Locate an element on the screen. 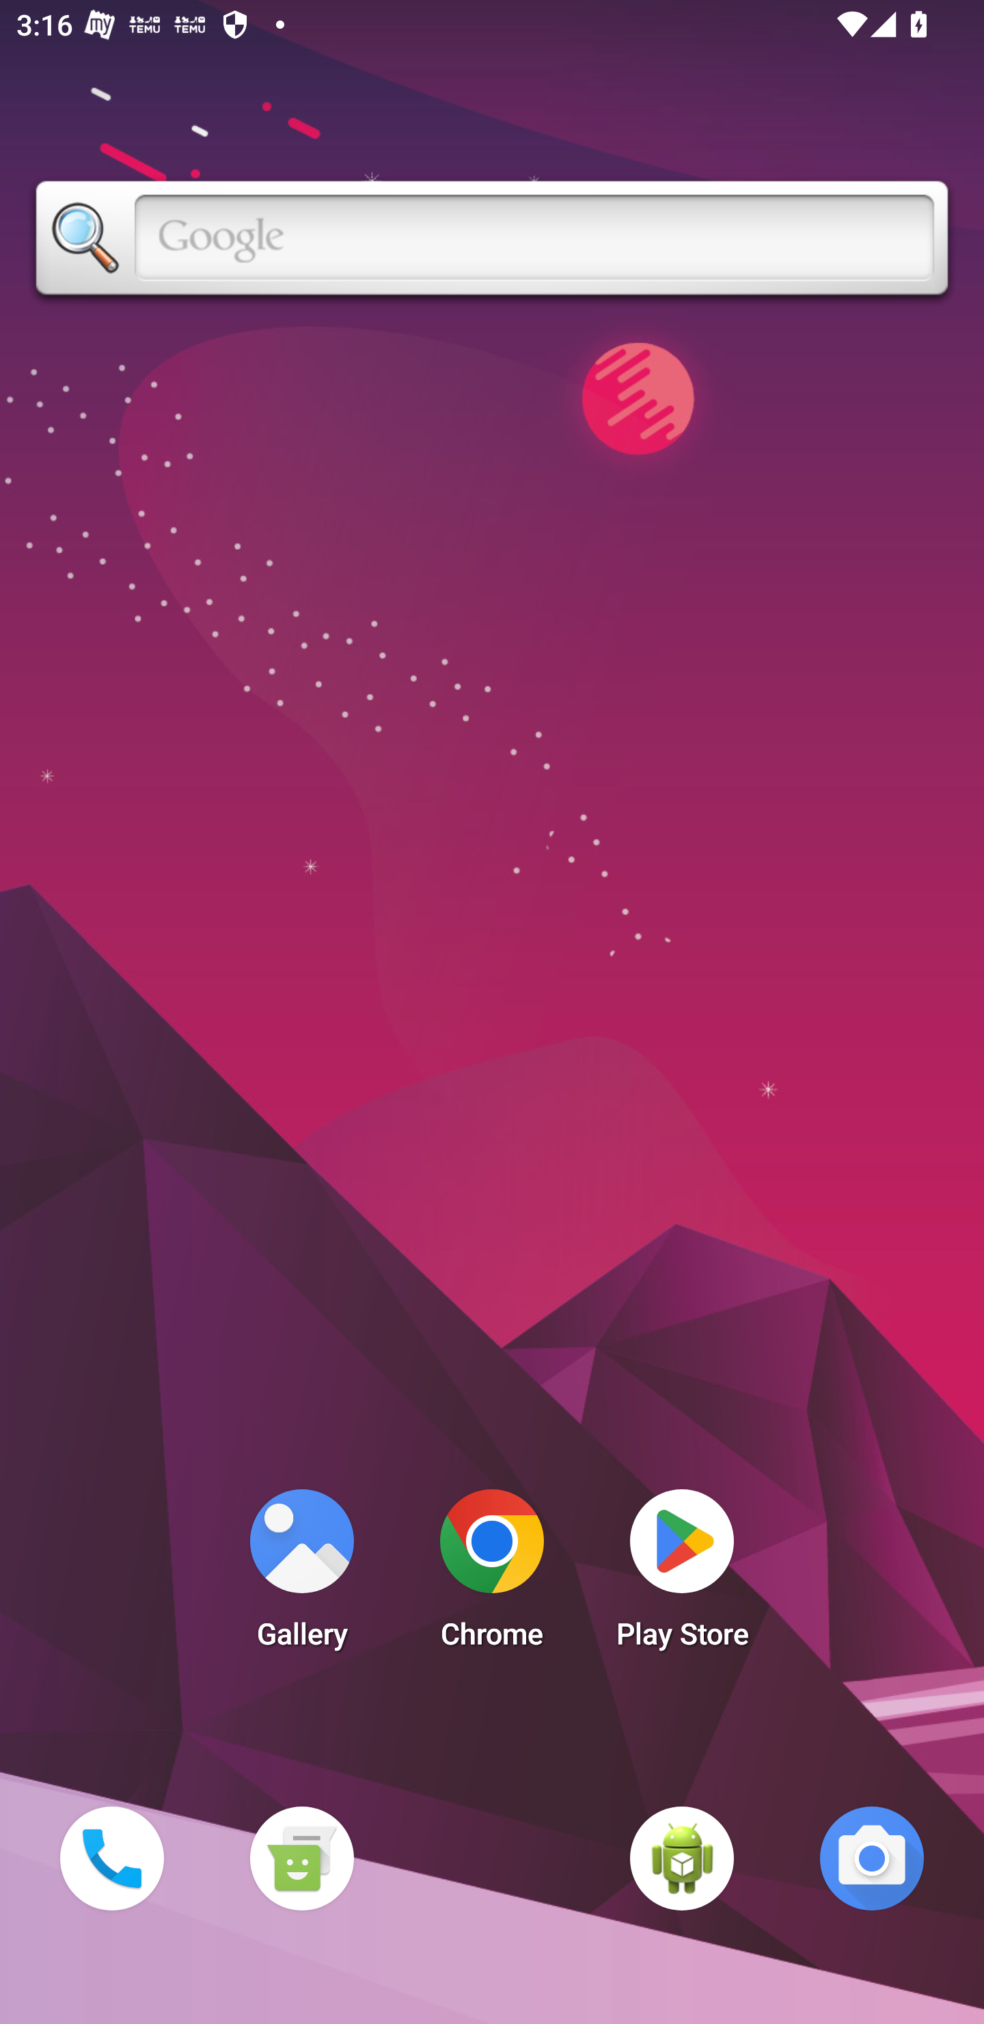 This screenshot has width=984, height=2024. Camera is located at coordinates (872, 1858).